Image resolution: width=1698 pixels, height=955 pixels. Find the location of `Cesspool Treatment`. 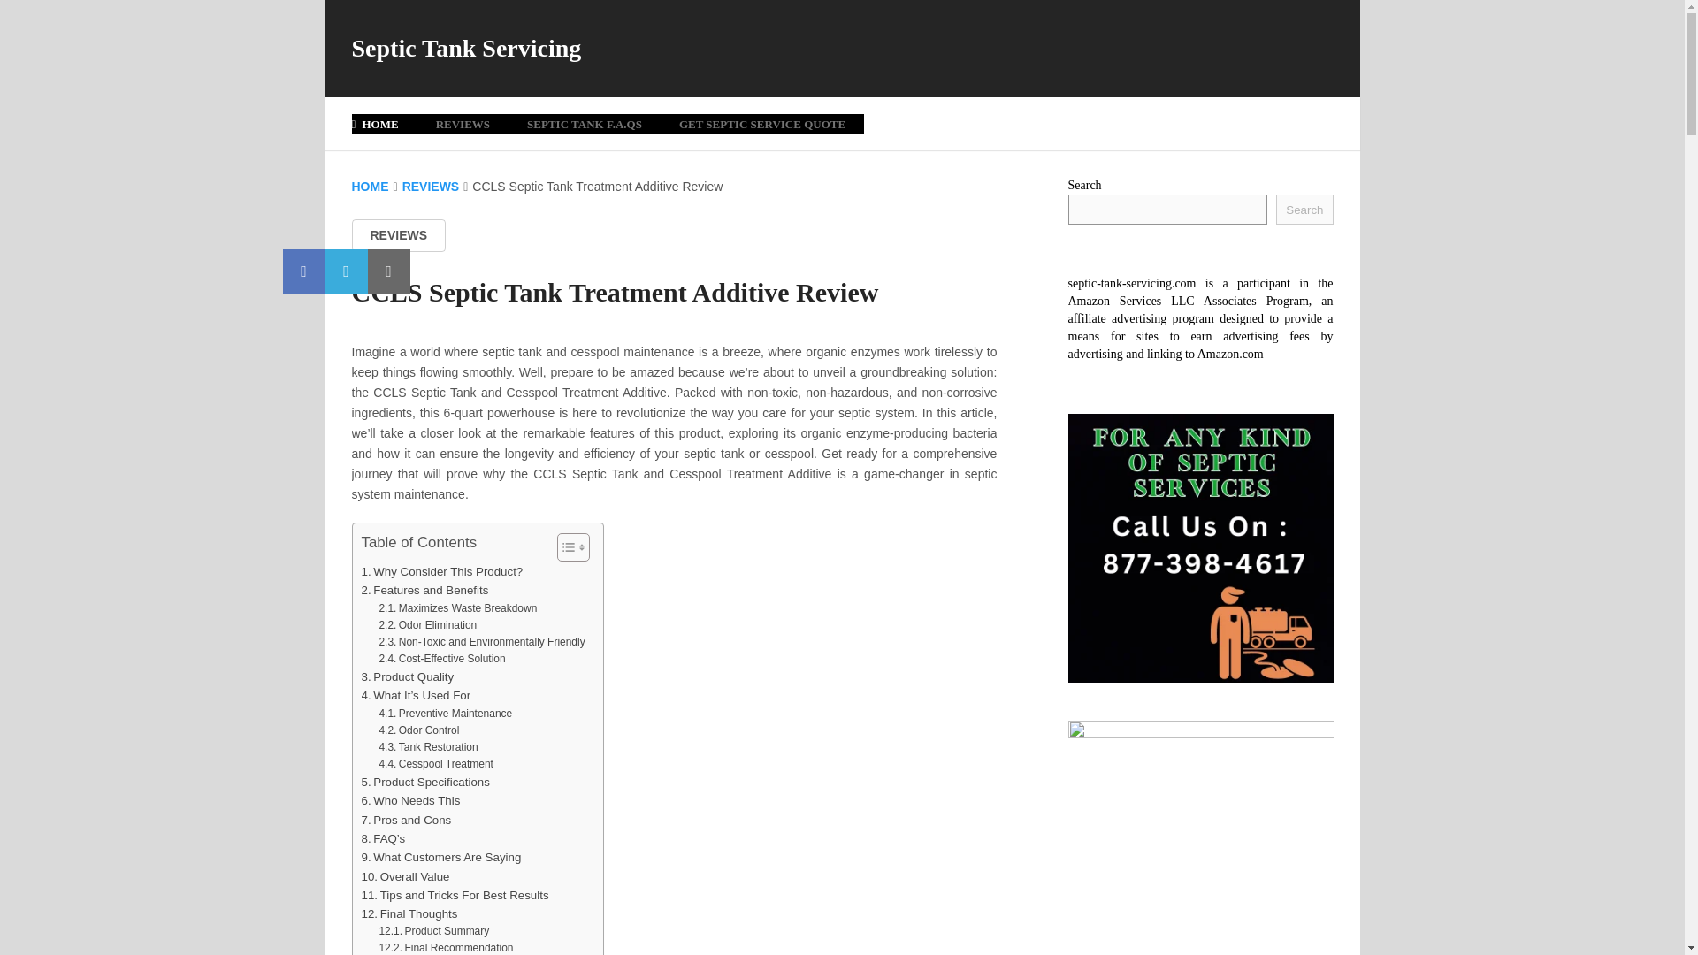

Cesspool Treatment is located at coordinates (435, 764).